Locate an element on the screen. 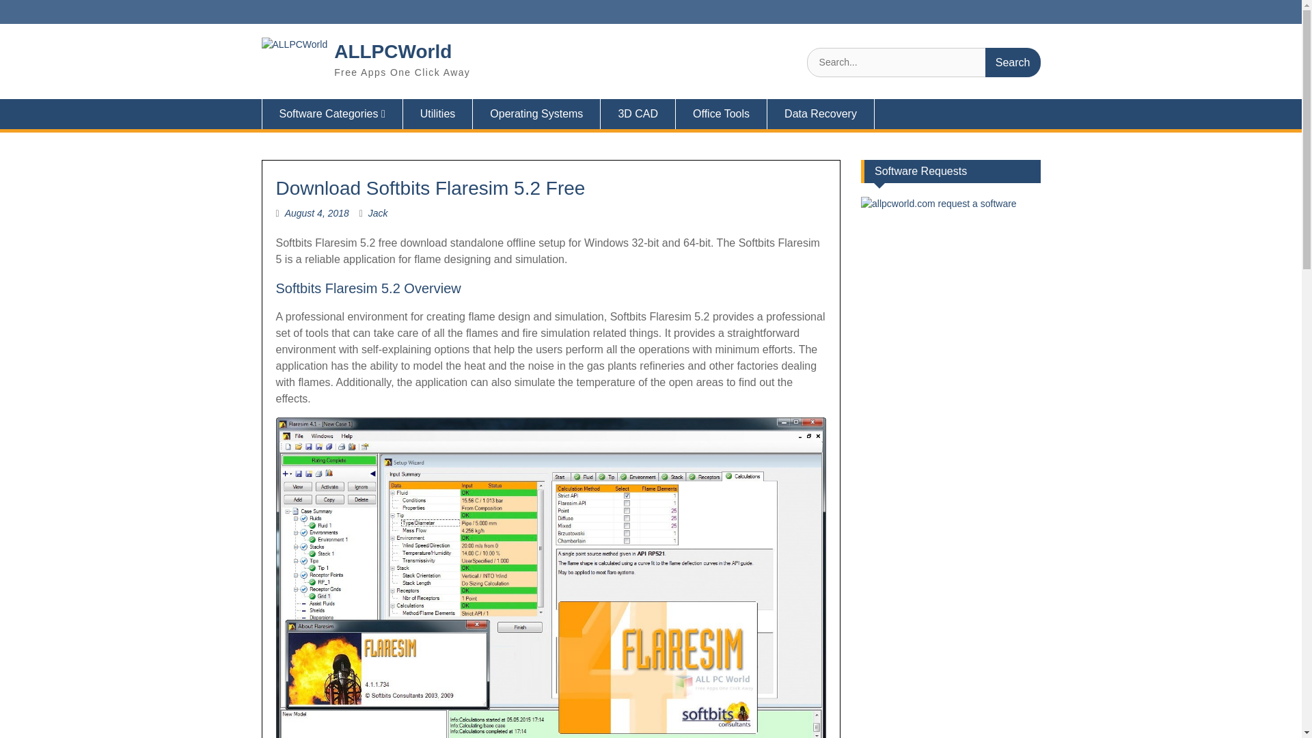 The width and height of the screenshot is (1312, 738). Utilities is located at coordinates (438, 113).